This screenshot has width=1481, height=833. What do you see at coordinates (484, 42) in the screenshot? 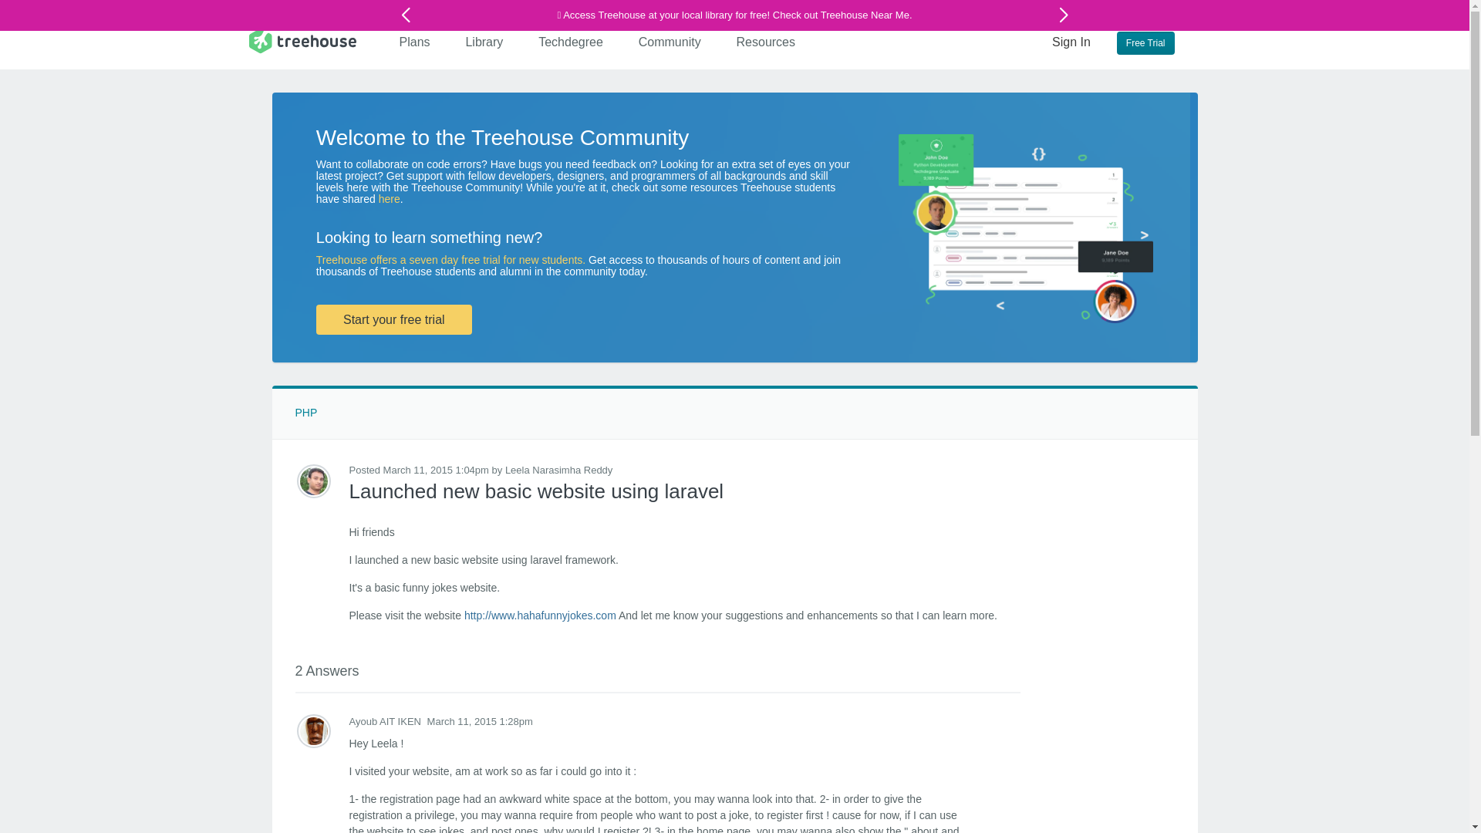
I see `Library` at bounding box center [484, 42].